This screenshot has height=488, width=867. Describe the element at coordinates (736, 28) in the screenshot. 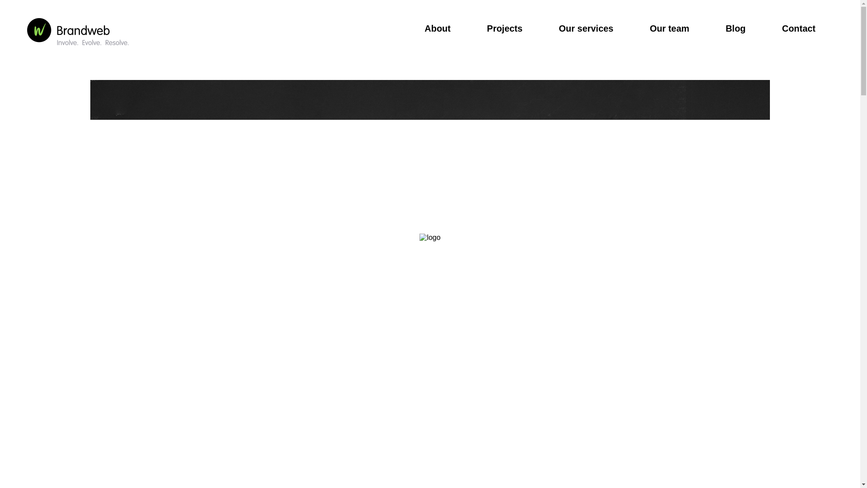

I see `Blog` at that location.